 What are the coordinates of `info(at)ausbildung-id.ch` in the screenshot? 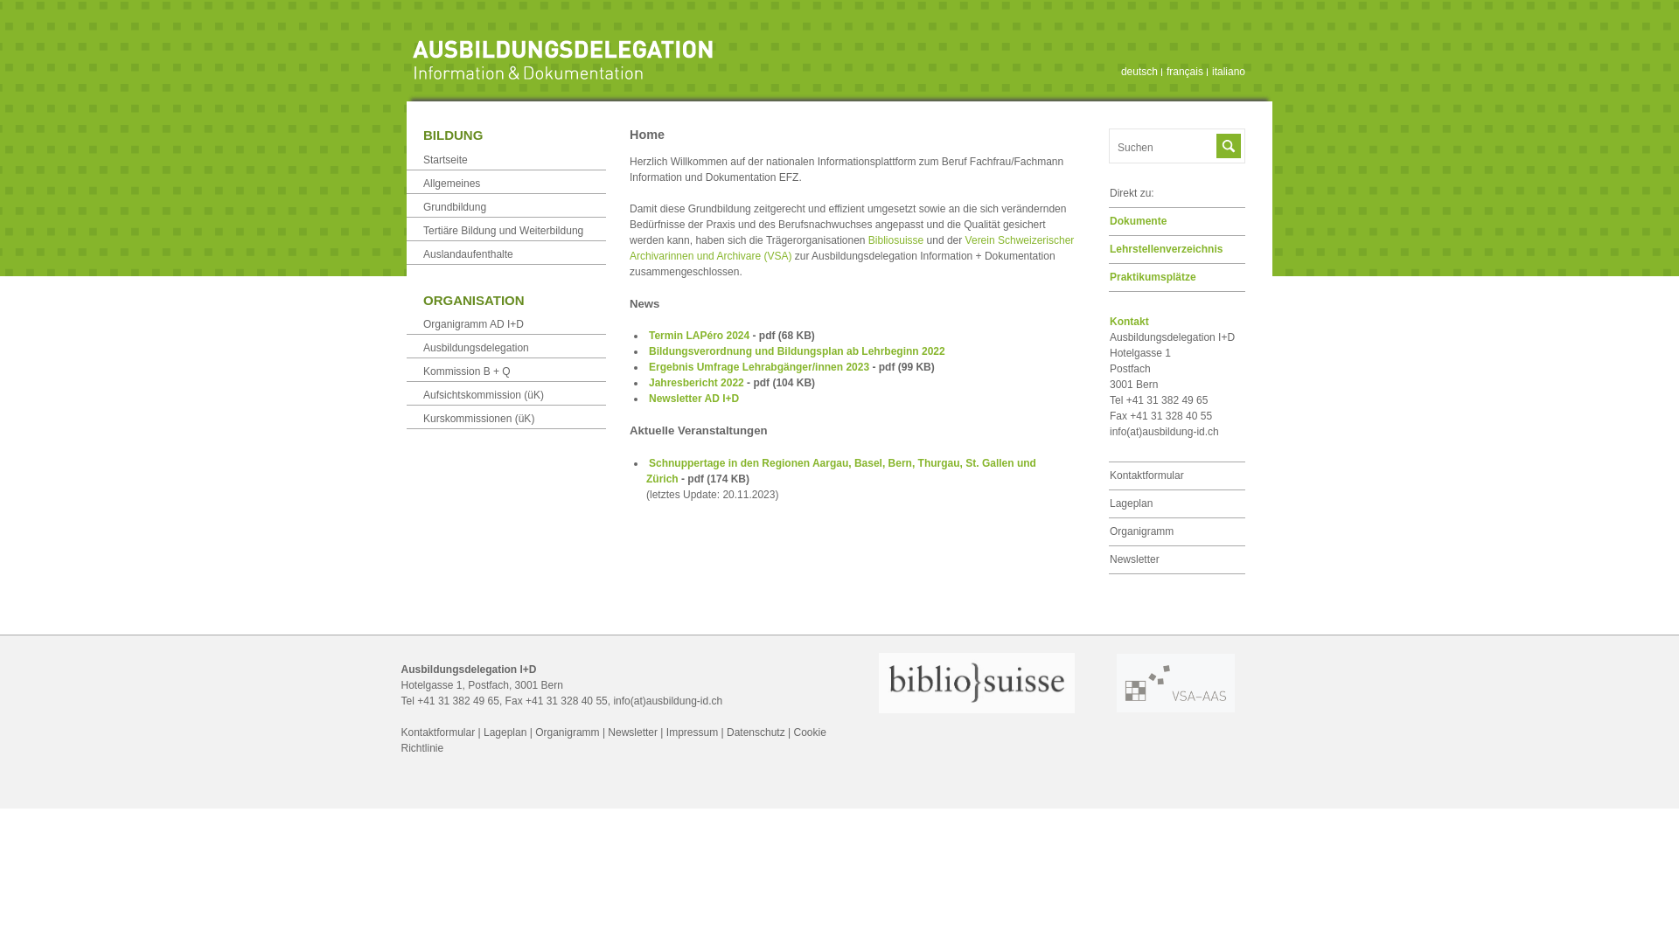 It's located at (1165, 432).